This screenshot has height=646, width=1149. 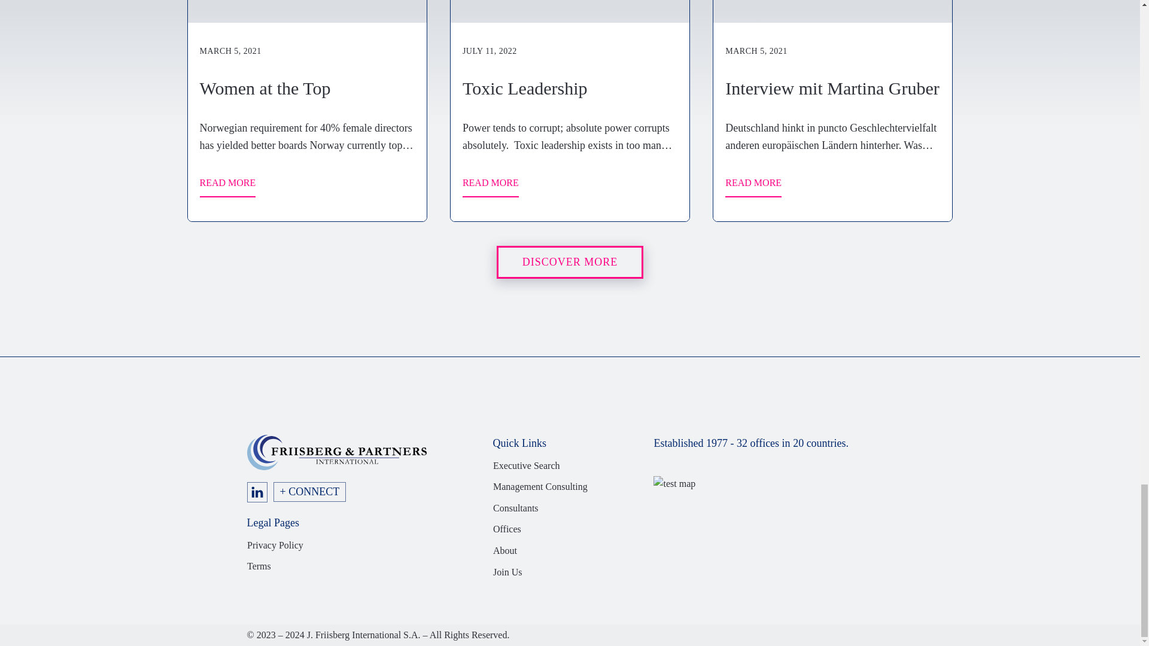 What do you see at coordinates (570, 262) in the screenshot?
I see `DISCOVER MORE` at bounding box center [570, 262].